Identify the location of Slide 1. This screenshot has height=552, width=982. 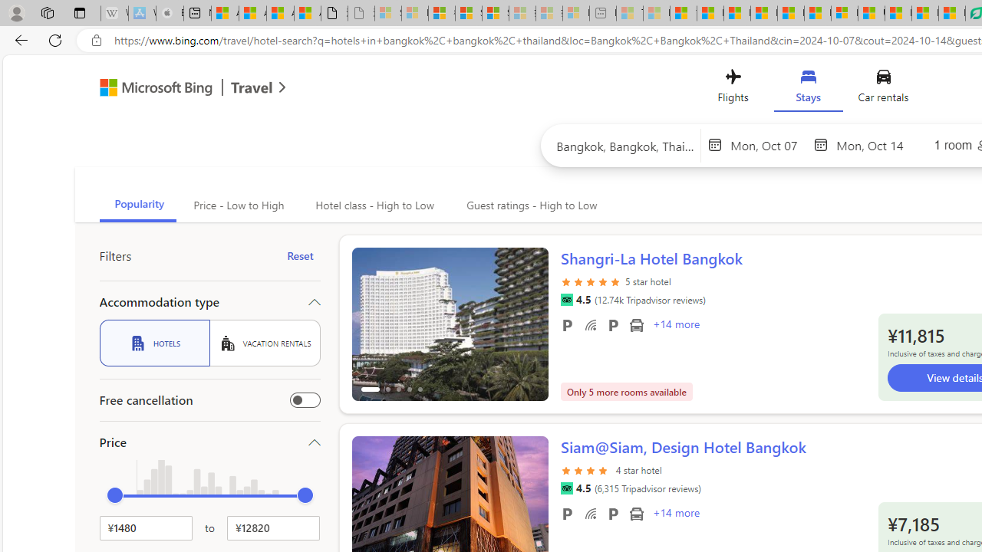
(450, 333).